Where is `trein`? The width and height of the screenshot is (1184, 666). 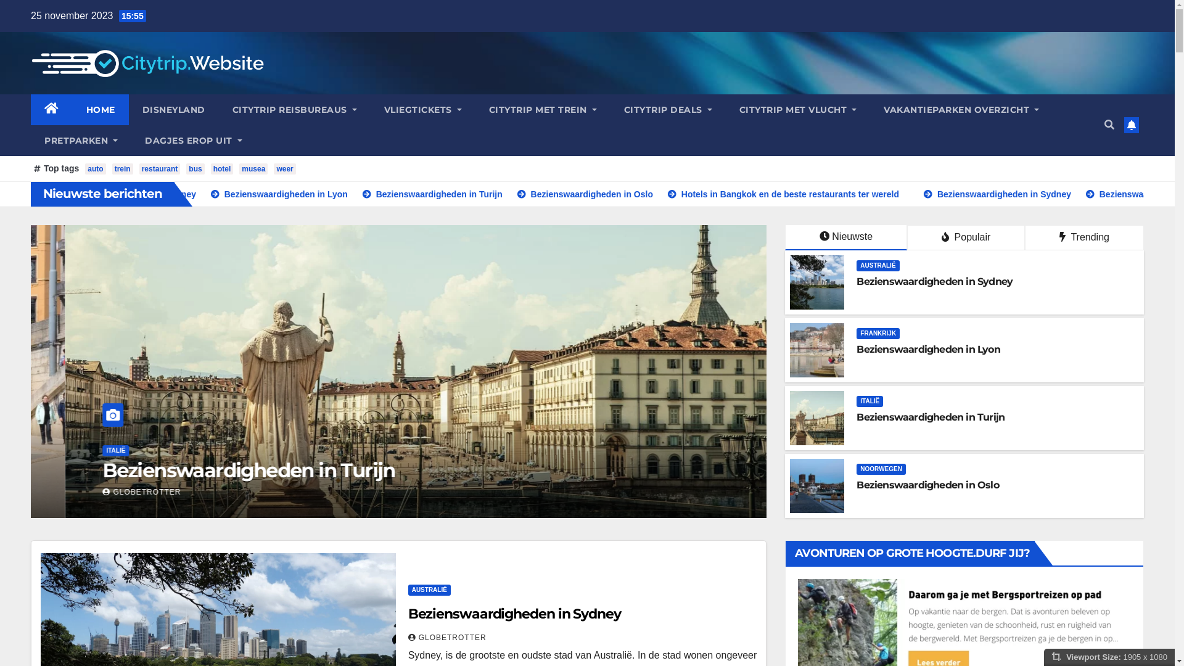 trein is located at coordinates (123, 169).